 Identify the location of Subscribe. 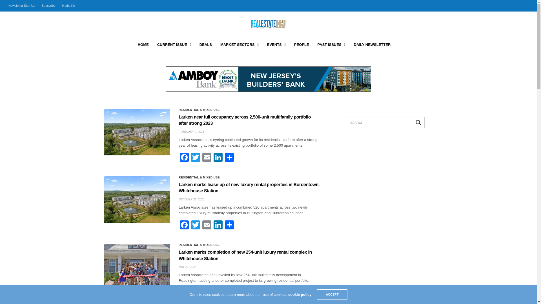
(48, 6).